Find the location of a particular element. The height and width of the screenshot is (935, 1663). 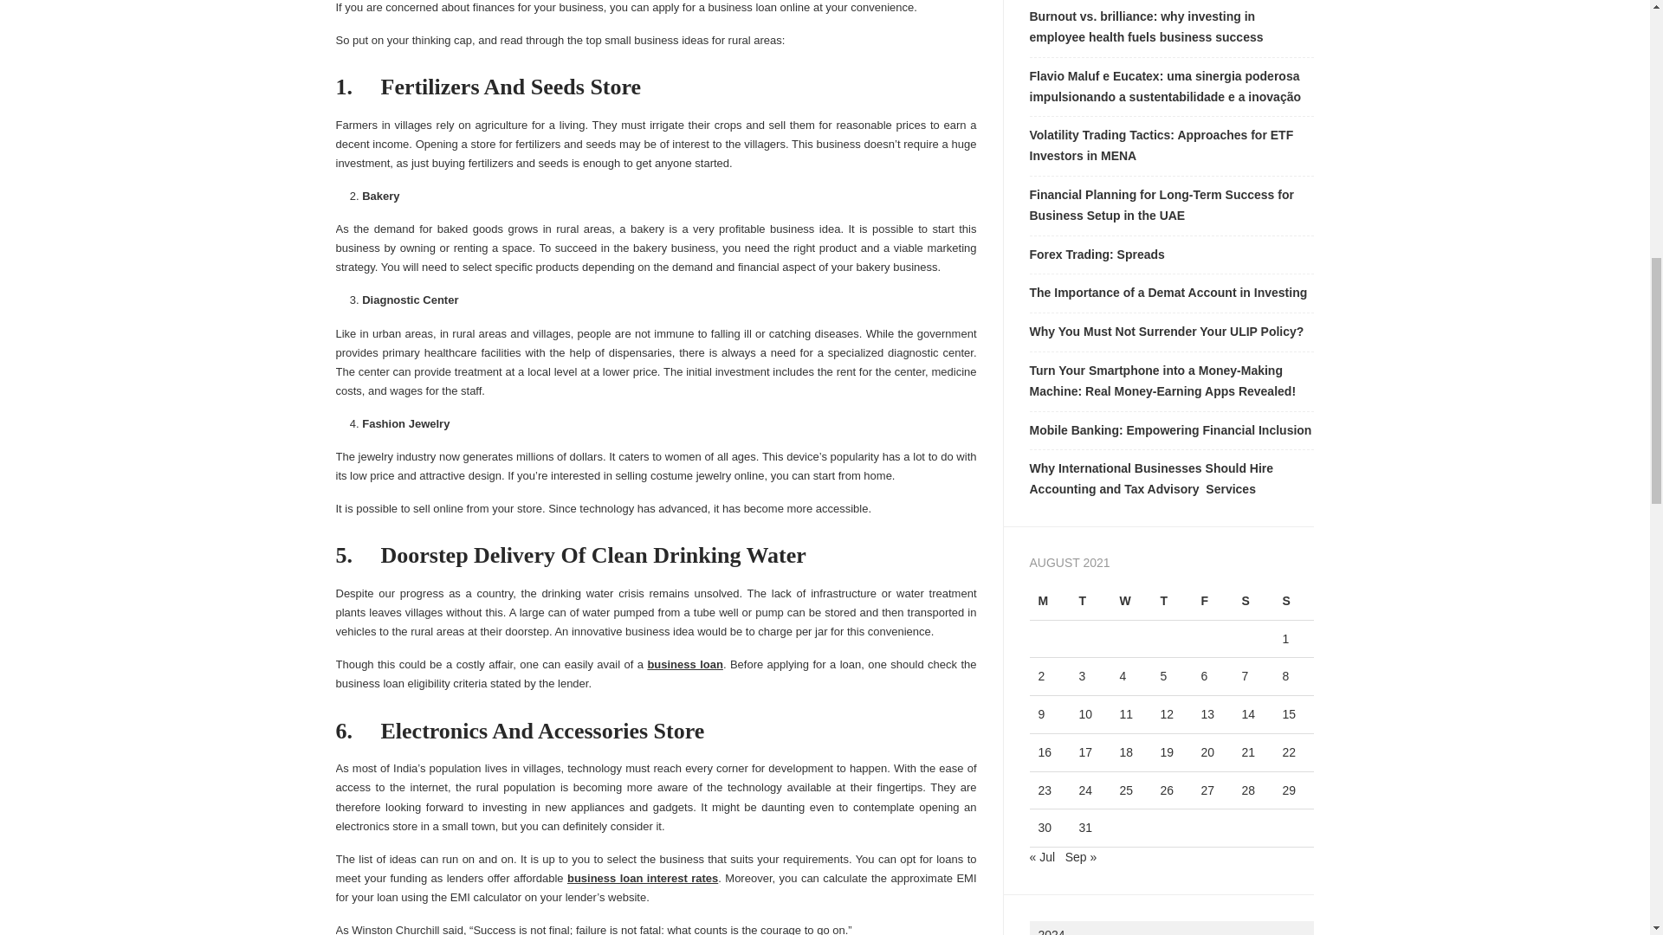

Monday is located at coordinates (1049, 601).